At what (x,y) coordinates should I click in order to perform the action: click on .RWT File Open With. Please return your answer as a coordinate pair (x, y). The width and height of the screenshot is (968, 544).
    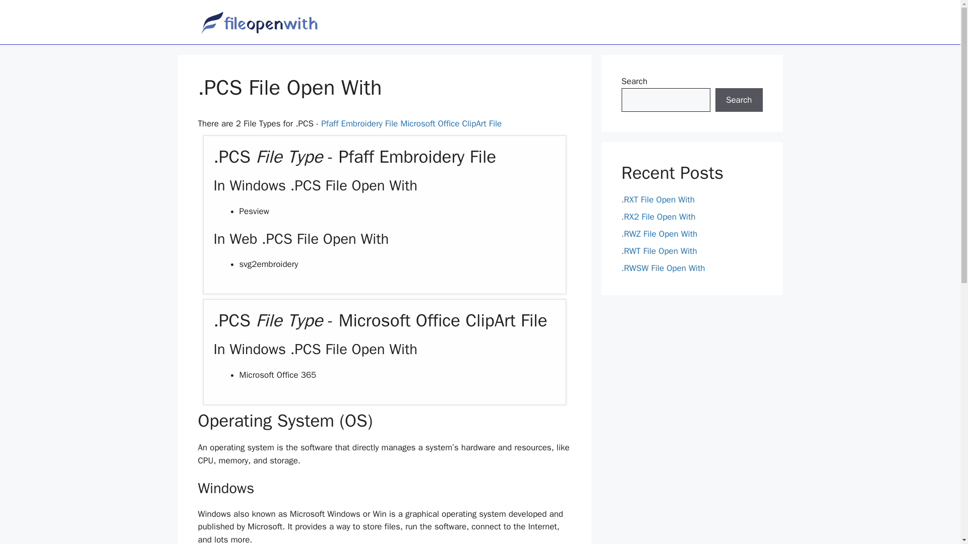
    Looking at the image, I should click on (659, 251).